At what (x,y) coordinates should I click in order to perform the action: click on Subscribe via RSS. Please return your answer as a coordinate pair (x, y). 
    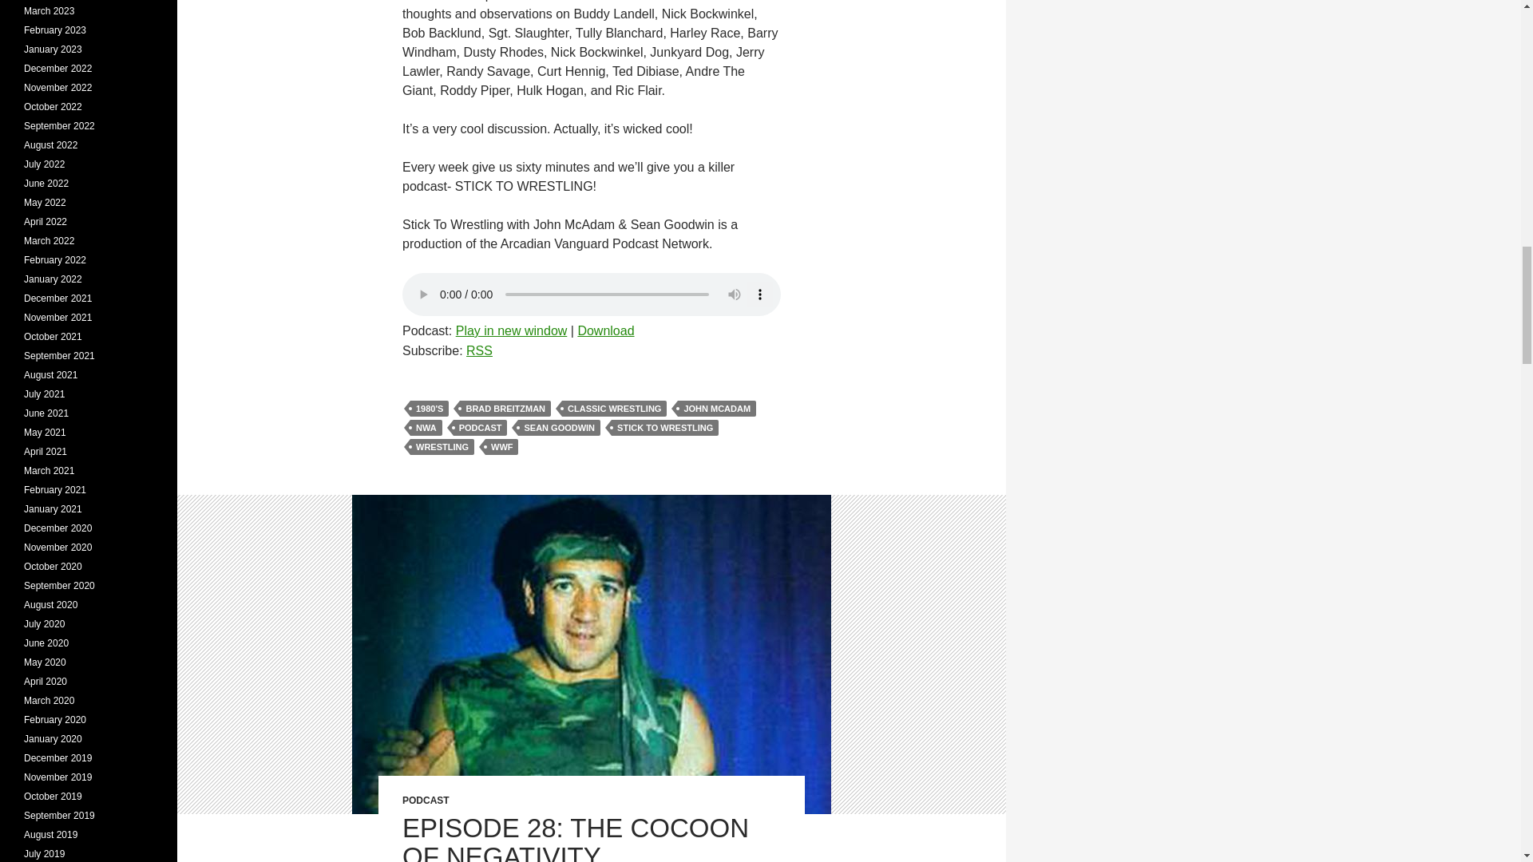
    Looking at the image, I should click on (479, 350).